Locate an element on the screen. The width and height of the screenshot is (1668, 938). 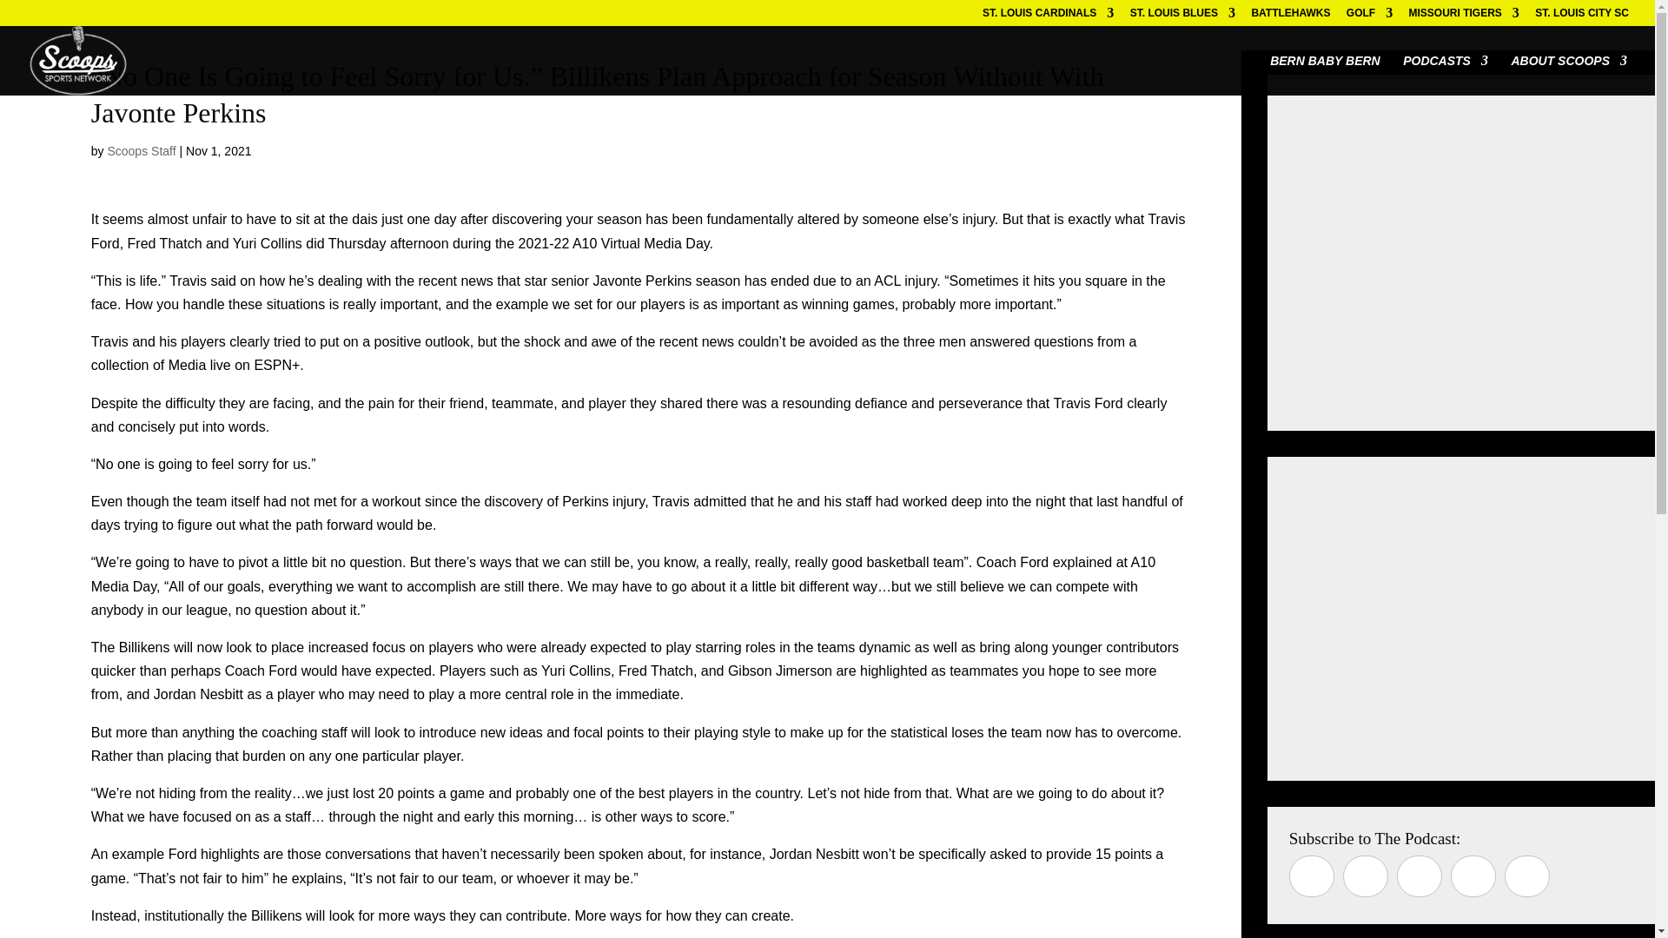
ST. LOUIS BLUES is located at coordinates (1183, 17).